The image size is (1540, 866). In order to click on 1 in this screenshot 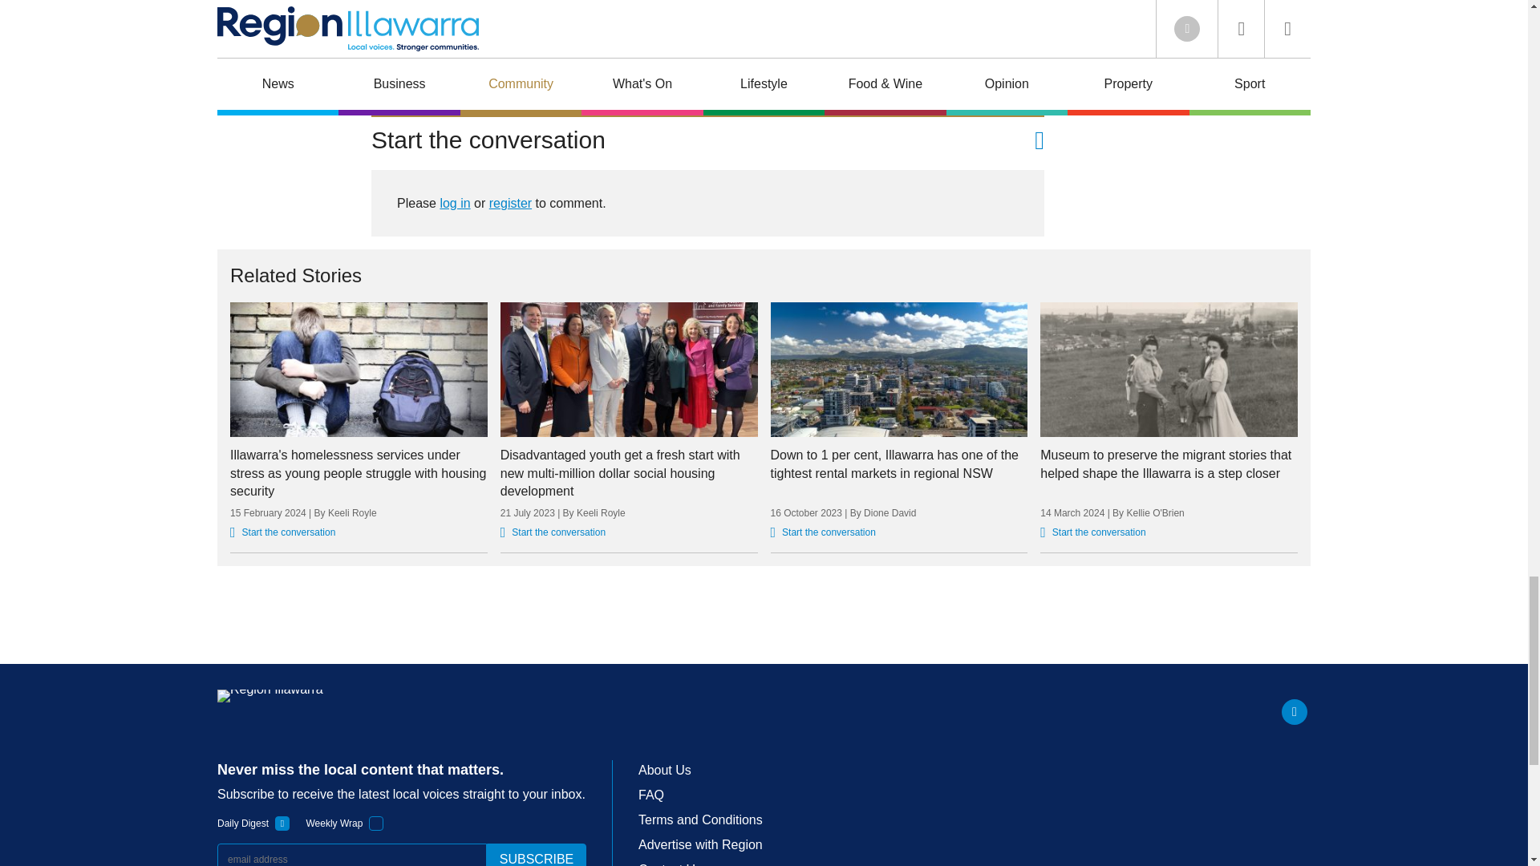, I will do `click(376, 823)`.